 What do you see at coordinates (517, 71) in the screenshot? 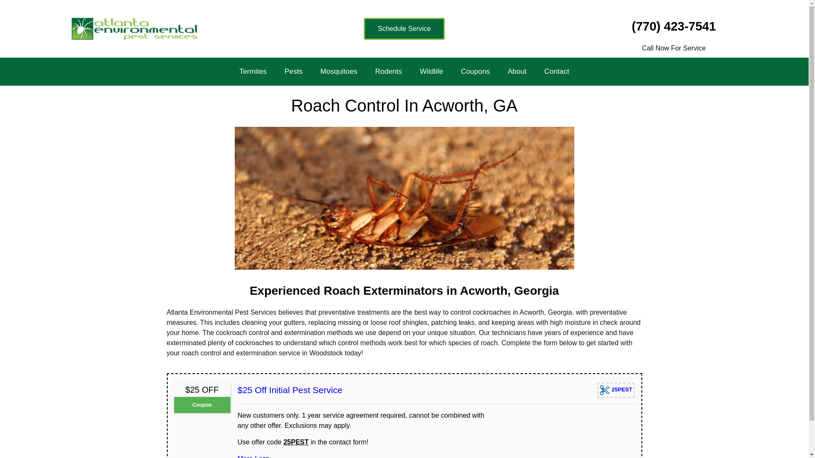
I see `About` at bounding box center [517, 71].